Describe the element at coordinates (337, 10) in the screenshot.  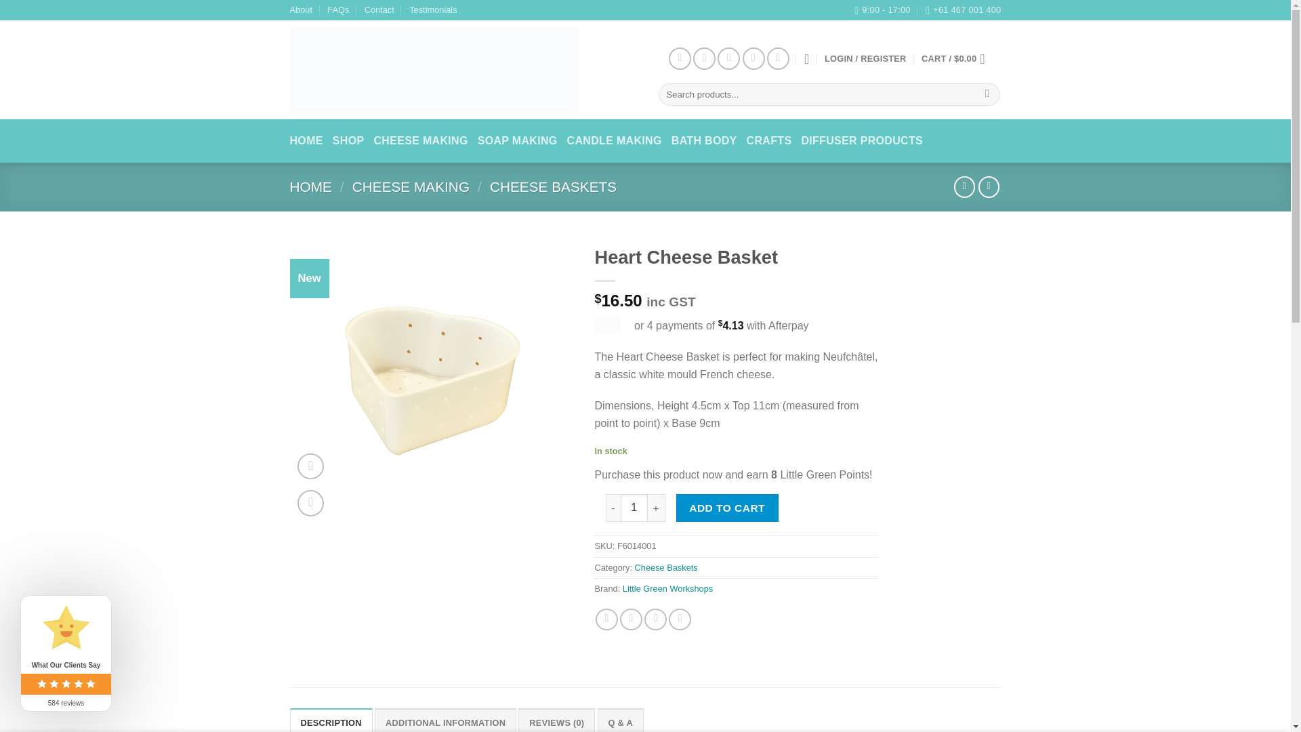
I see `FAQs` at that location.